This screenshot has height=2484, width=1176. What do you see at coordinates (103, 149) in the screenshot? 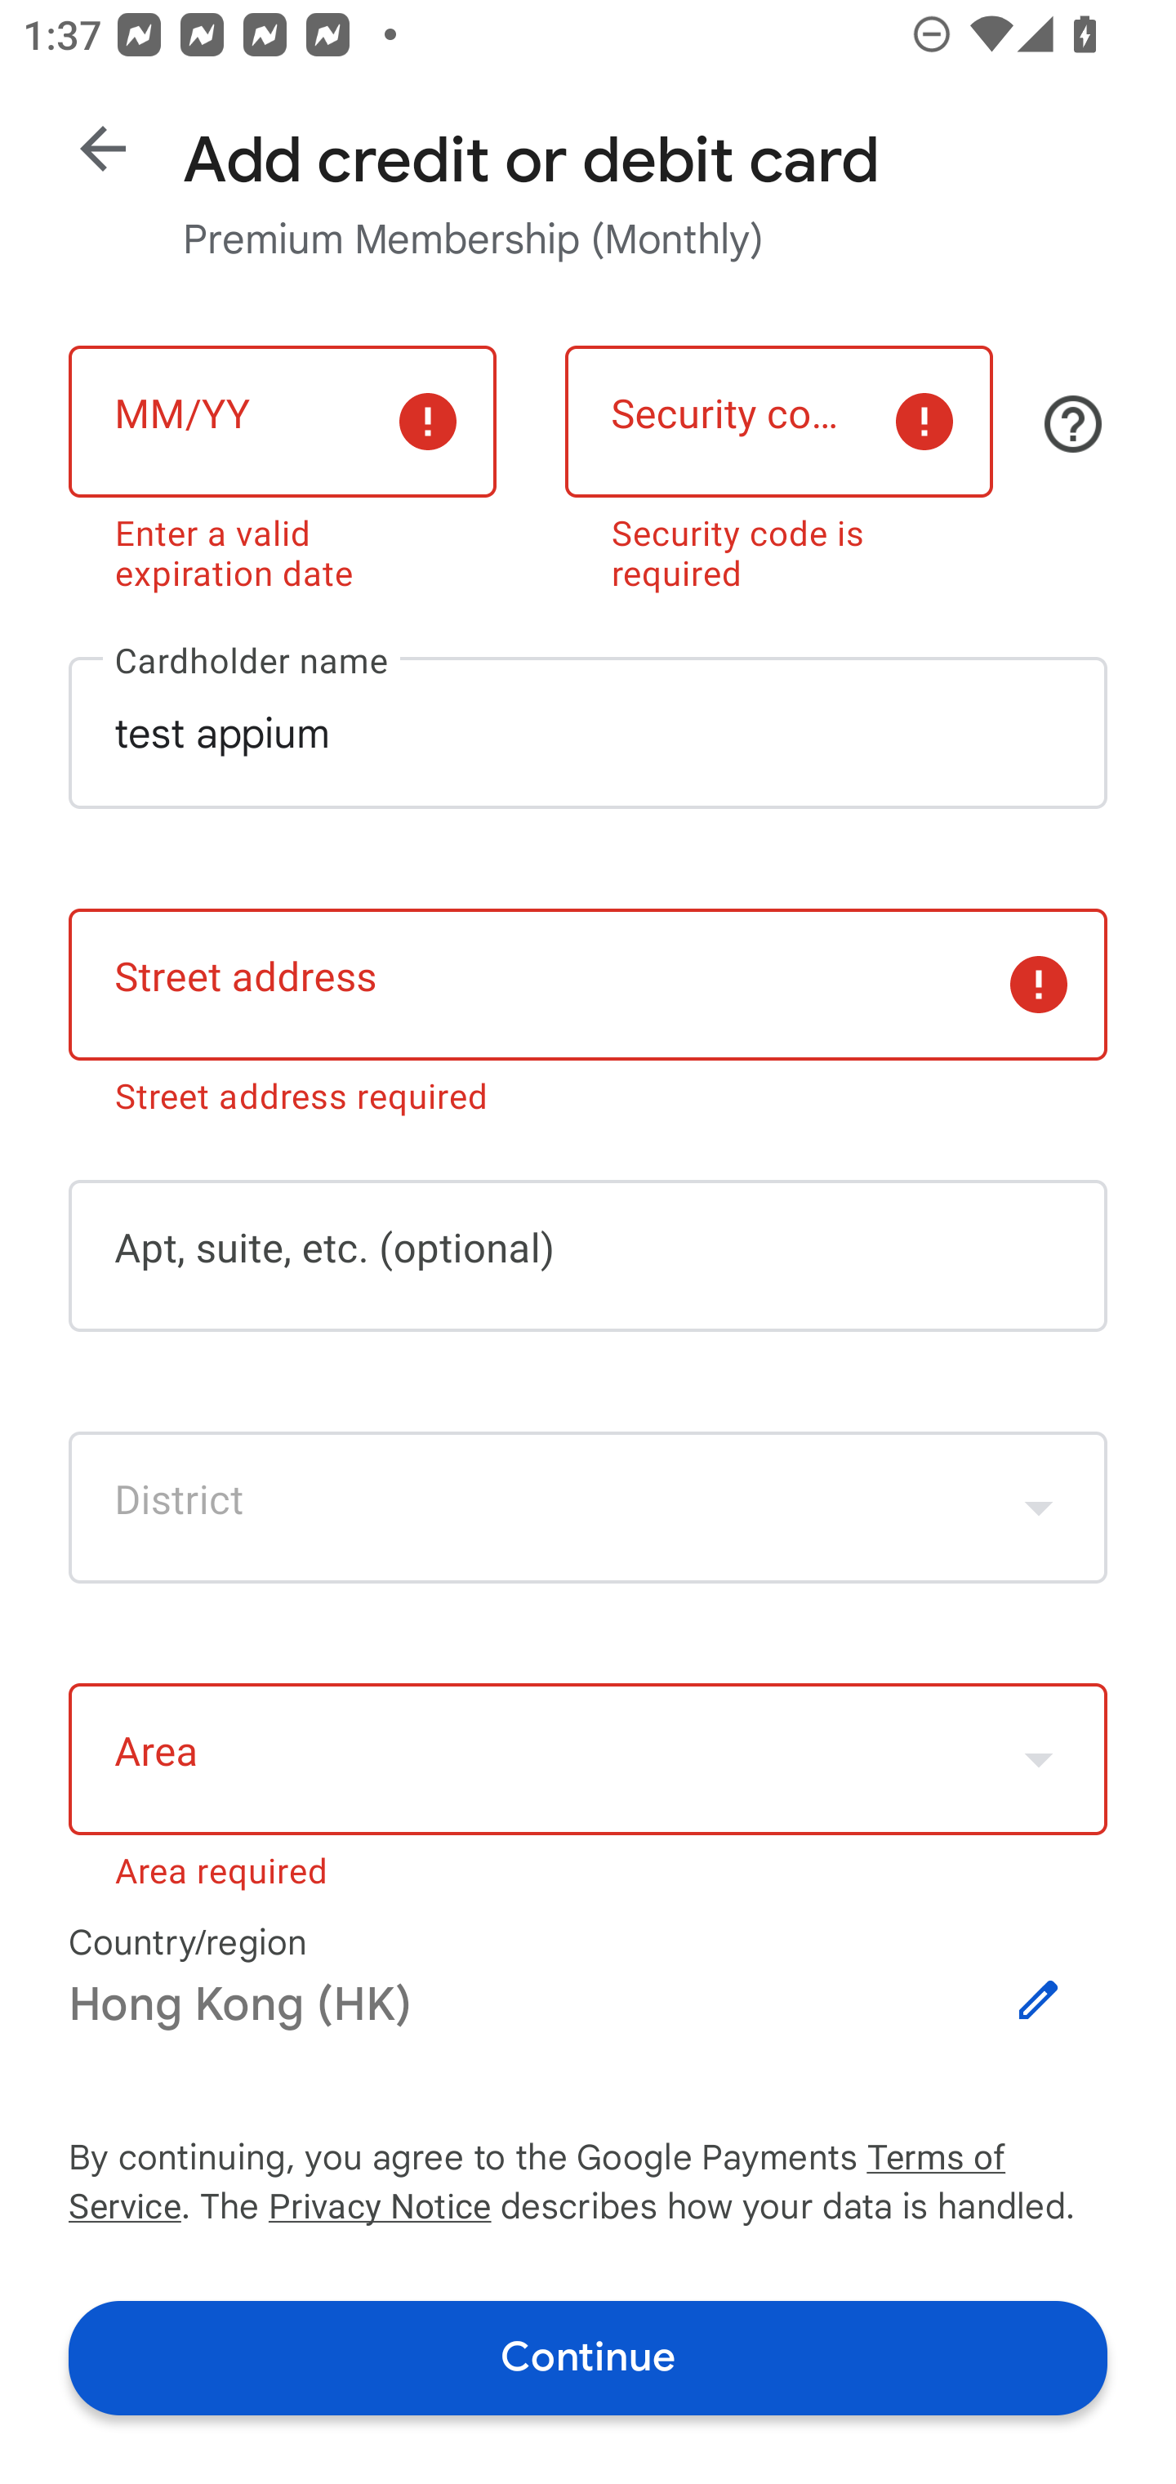
I see `Back` at bounding box center [103, 149].